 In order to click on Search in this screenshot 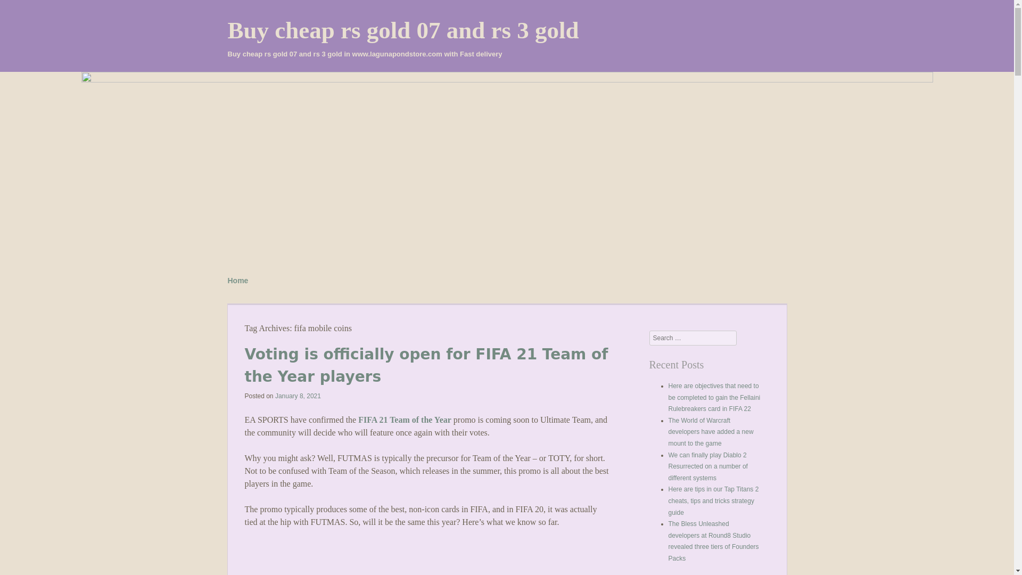, I will do `click(23, 12)`.